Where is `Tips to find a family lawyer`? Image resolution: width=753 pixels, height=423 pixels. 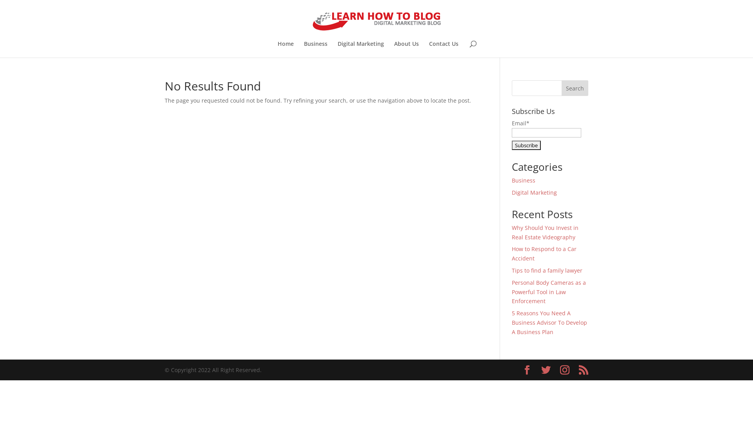
Tips to find a family lawyer is located at coordinates (547, 270).